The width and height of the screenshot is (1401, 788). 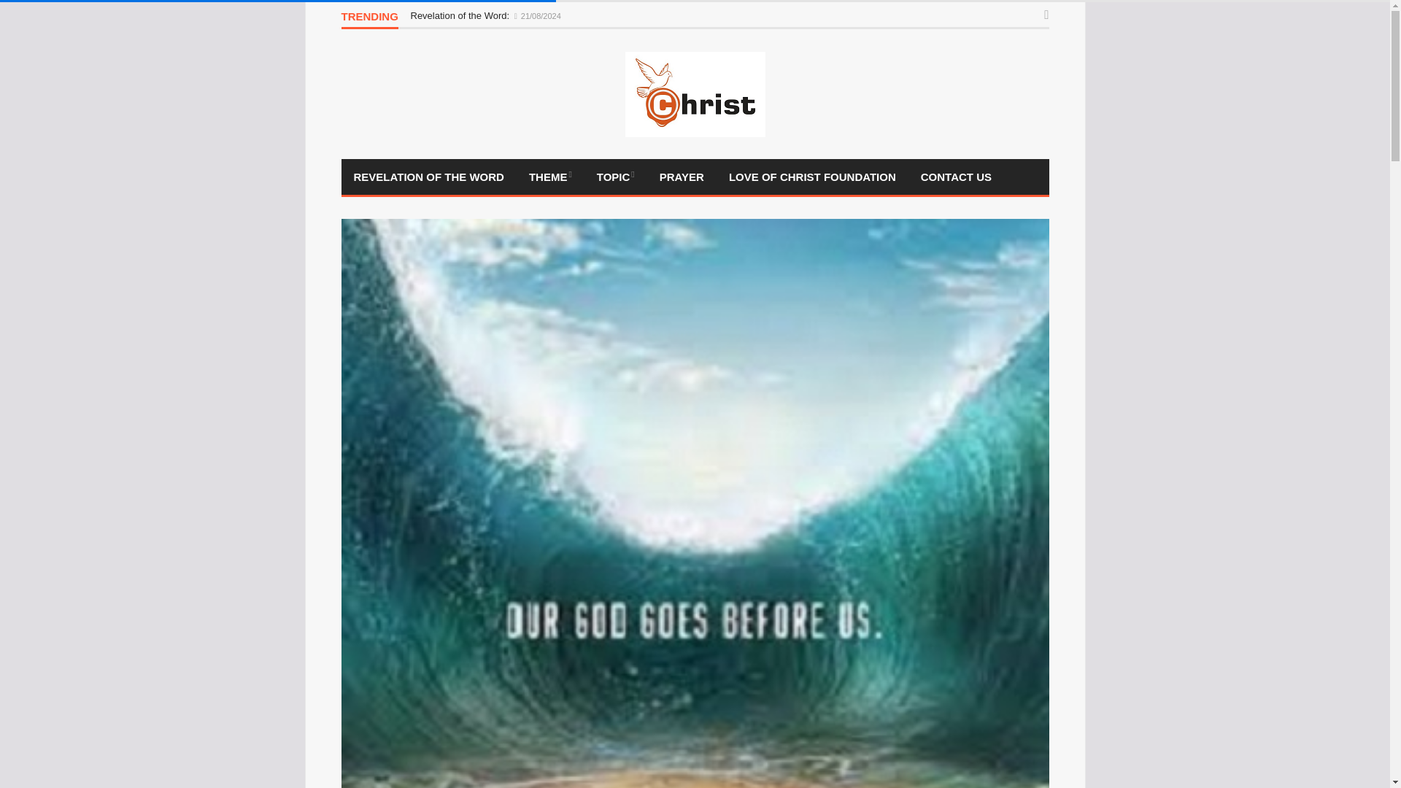 What do you see at coordinates (682, 177) in the screenshot?
I see `PRAYER` at bounding box center [682, 177].